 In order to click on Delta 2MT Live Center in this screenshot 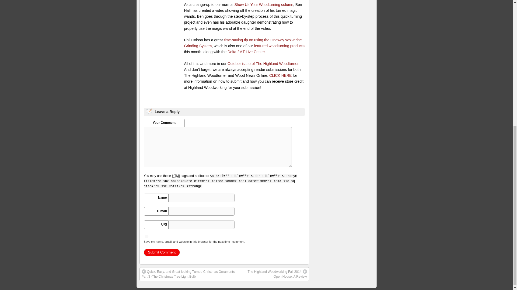, I will do `click(246, 52)`.